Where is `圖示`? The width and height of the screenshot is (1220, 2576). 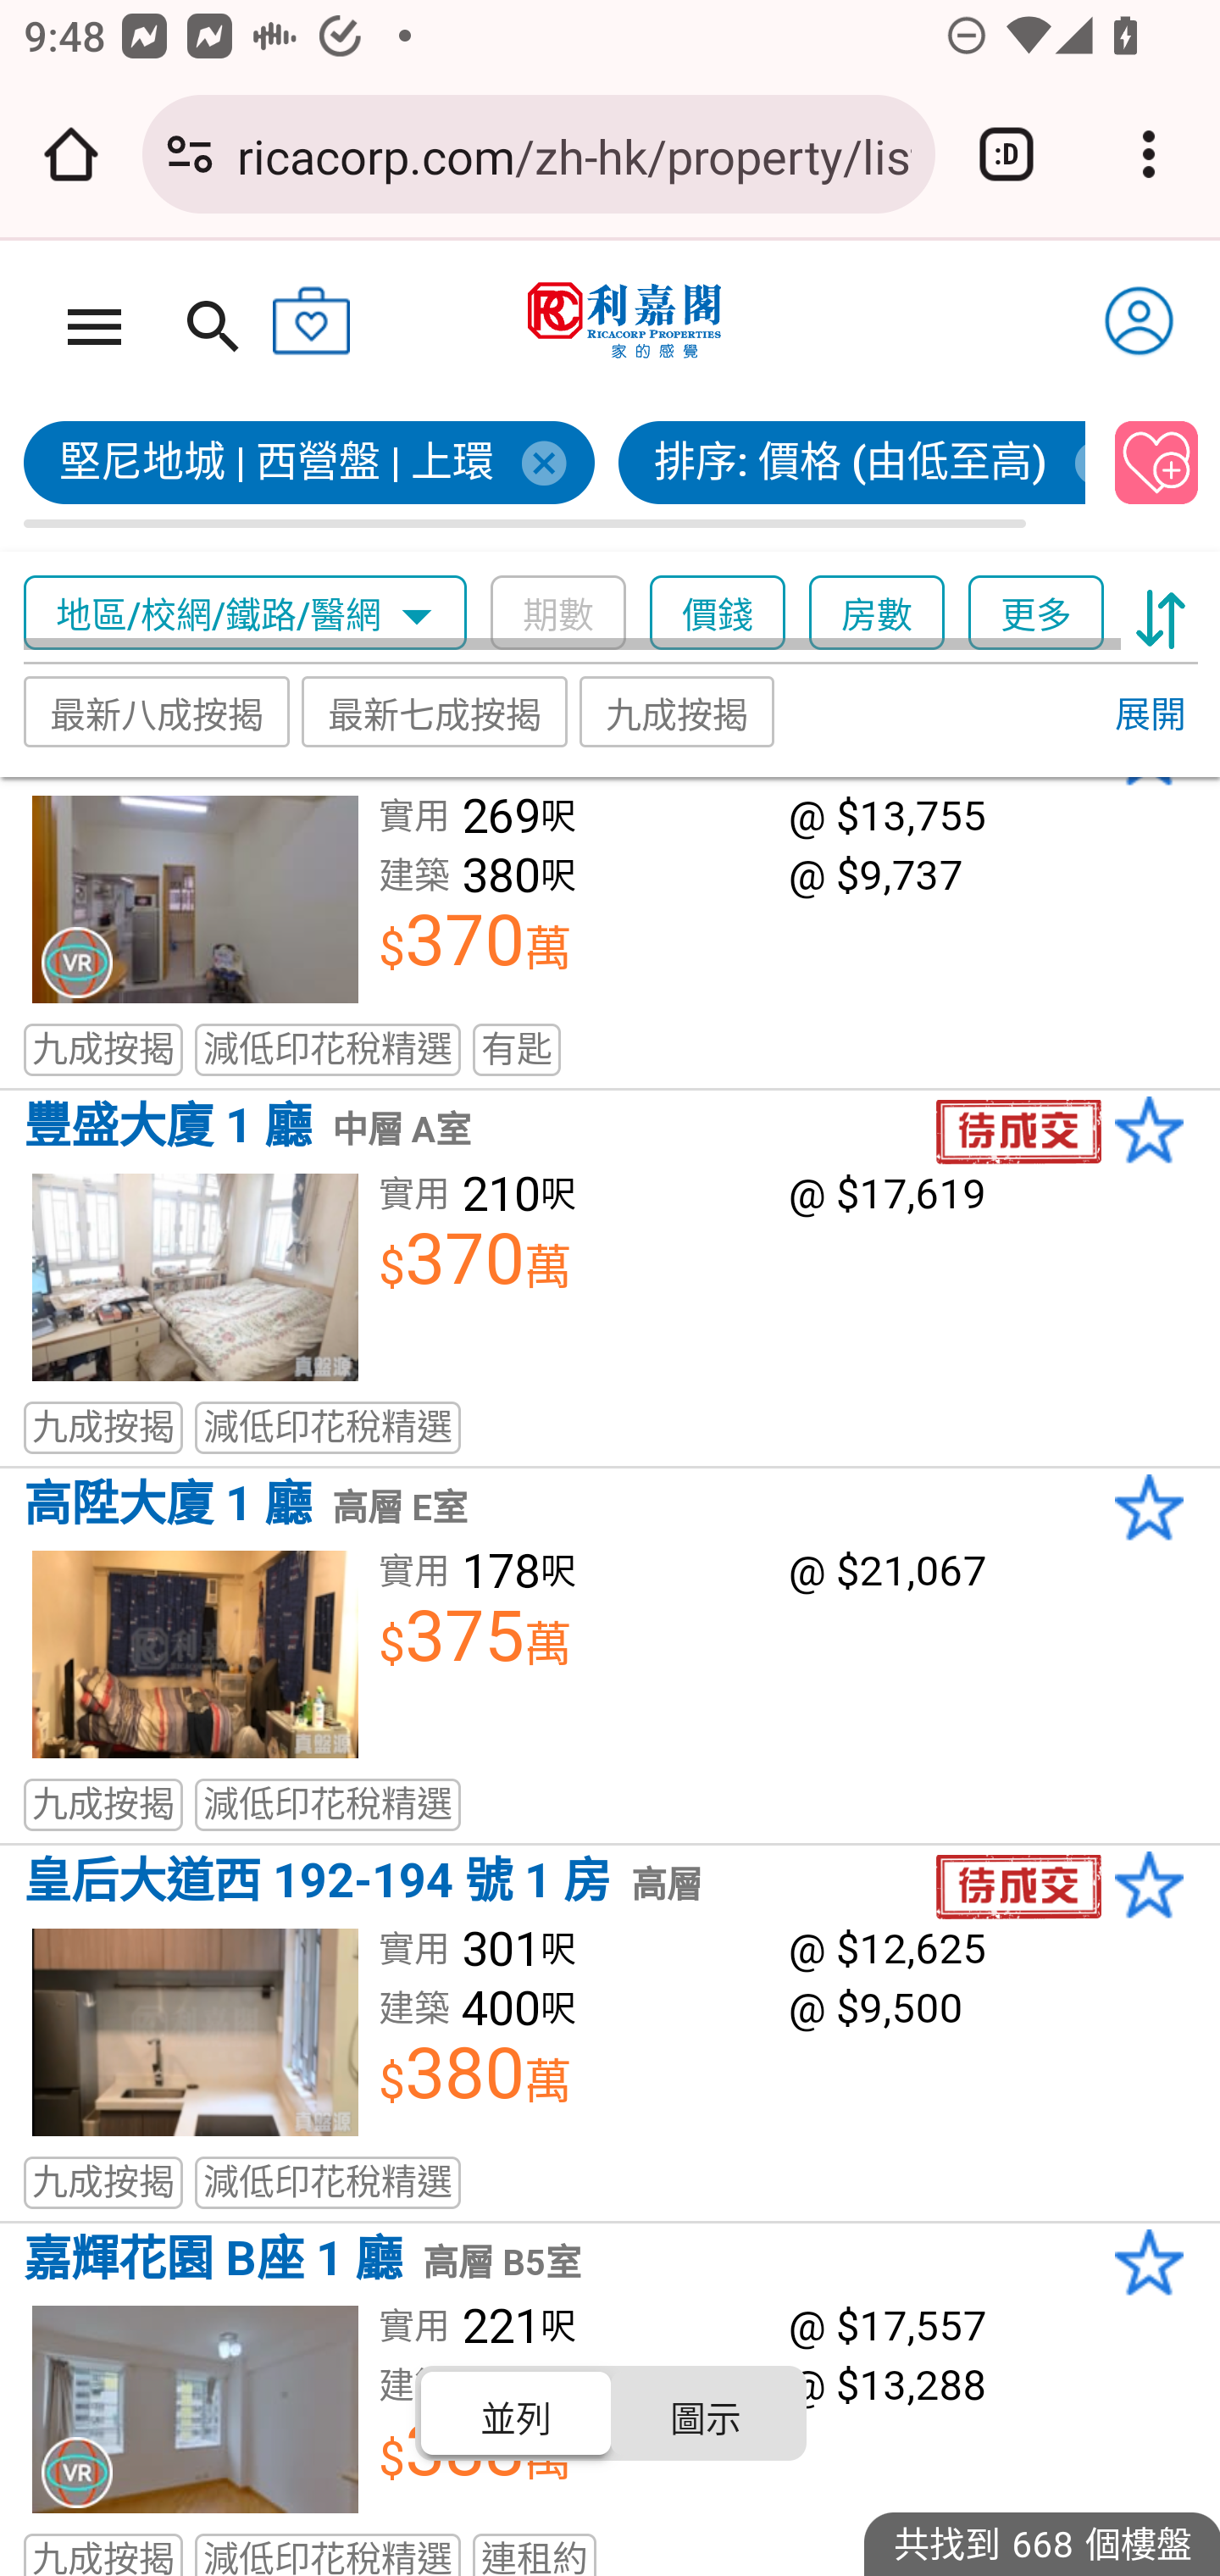
圖示 is located at coordinates (705, 2415).